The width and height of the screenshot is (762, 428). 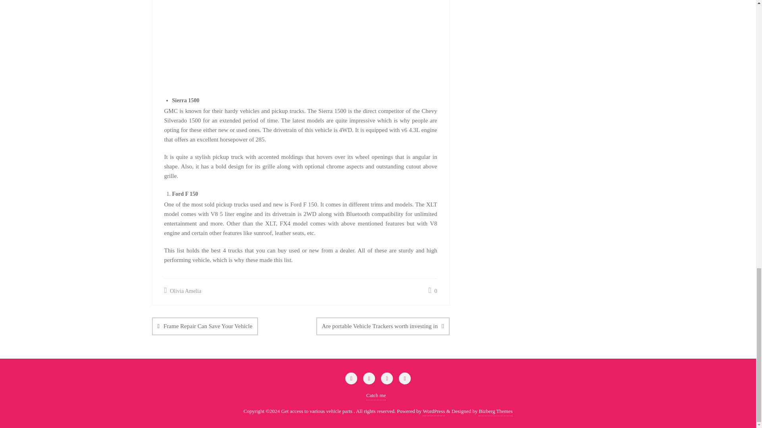 I want to click on Bizberg Themes, so click(x=495, y=411).